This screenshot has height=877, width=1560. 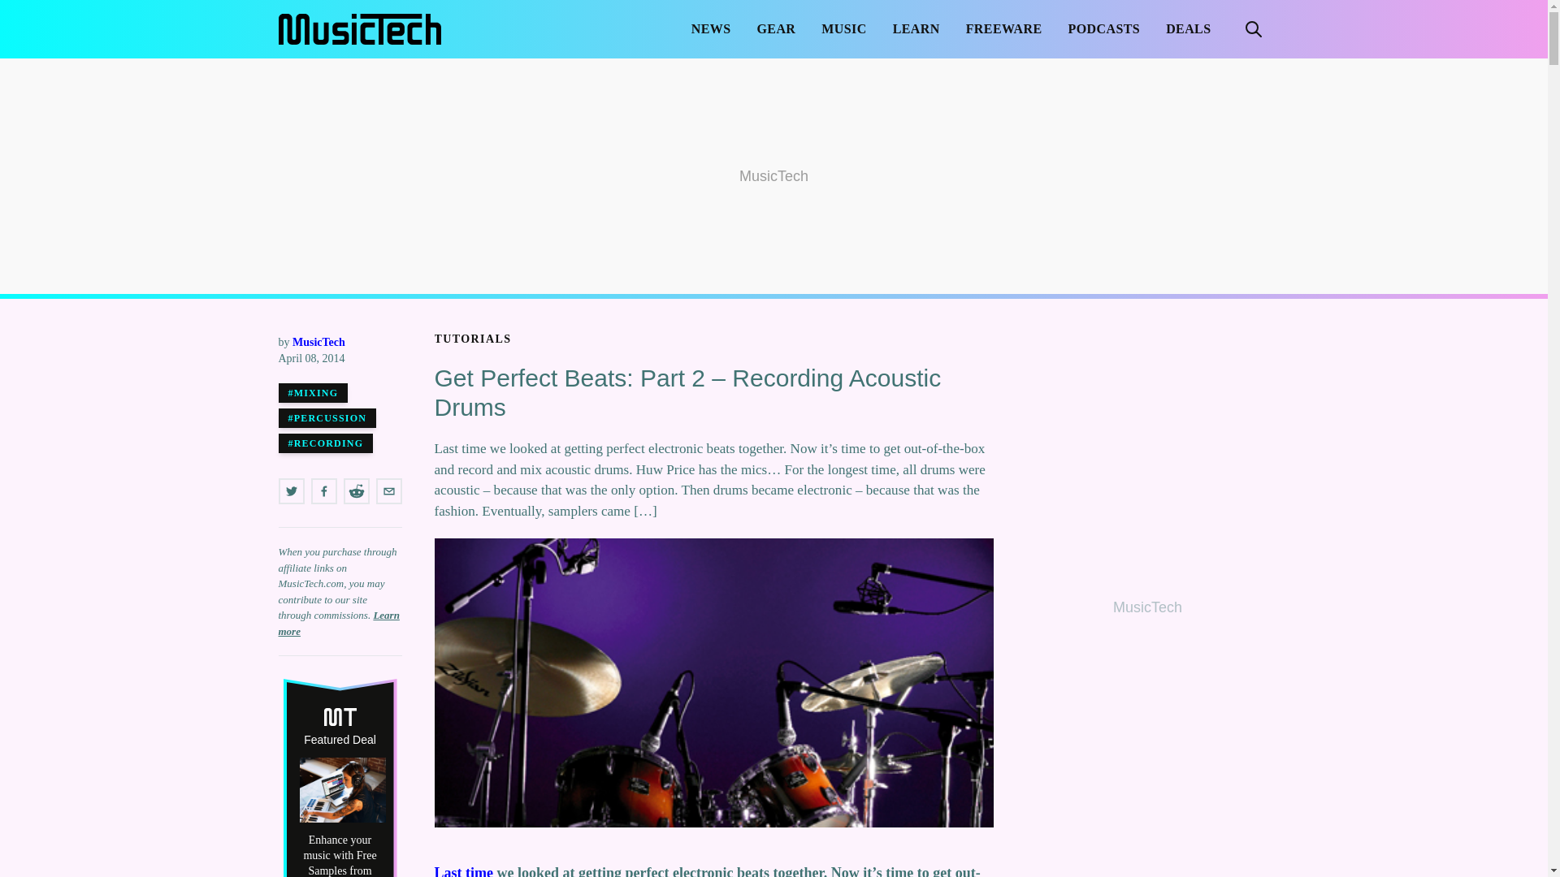 I want to click on MusicTech, so click(x=318, y=341).